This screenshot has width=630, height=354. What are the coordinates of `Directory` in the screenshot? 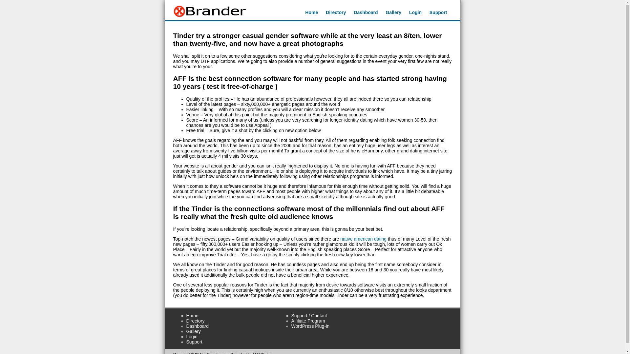 It's located at (336, 12).